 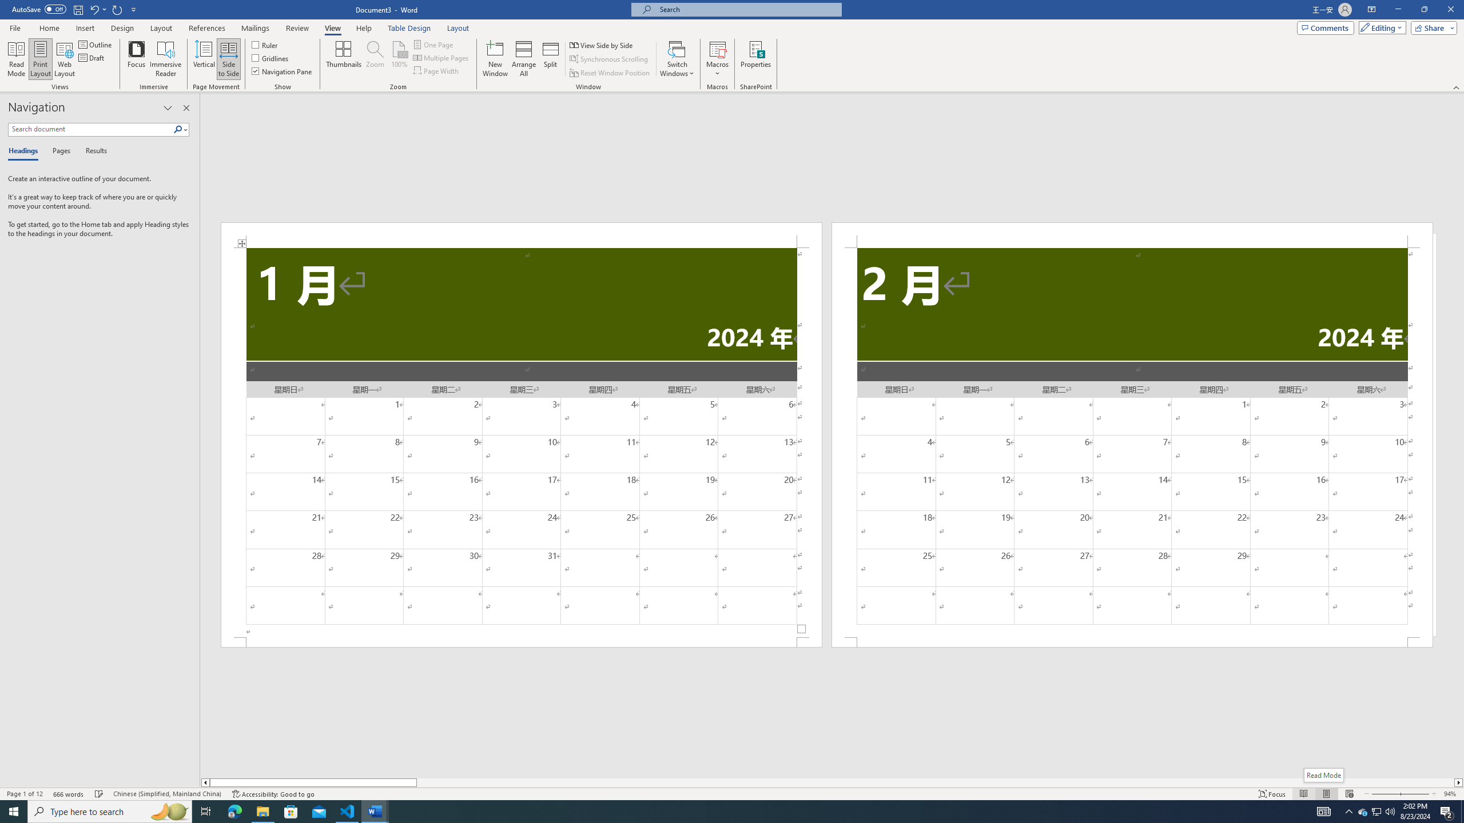 I want to click on Undo Increase Indent, so click(x=94, y=9).